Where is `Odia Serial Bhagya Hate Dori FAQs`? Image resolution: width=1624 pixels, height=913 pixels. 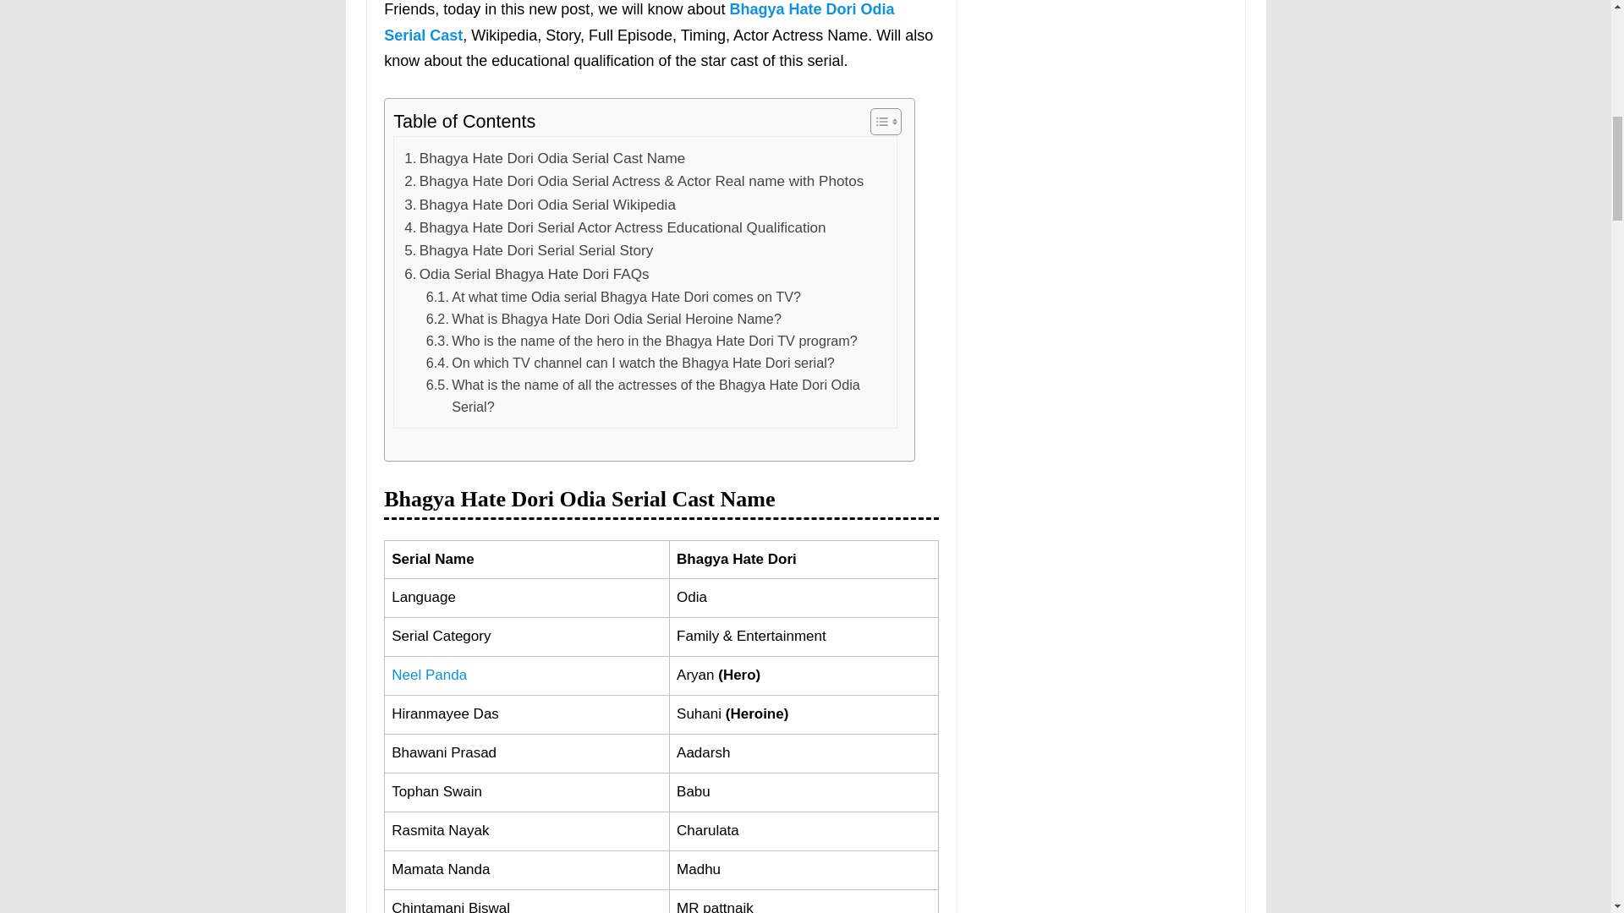 Odia Serial Bhagya Hate Dori FAQs is located at coordinates (526, 274).